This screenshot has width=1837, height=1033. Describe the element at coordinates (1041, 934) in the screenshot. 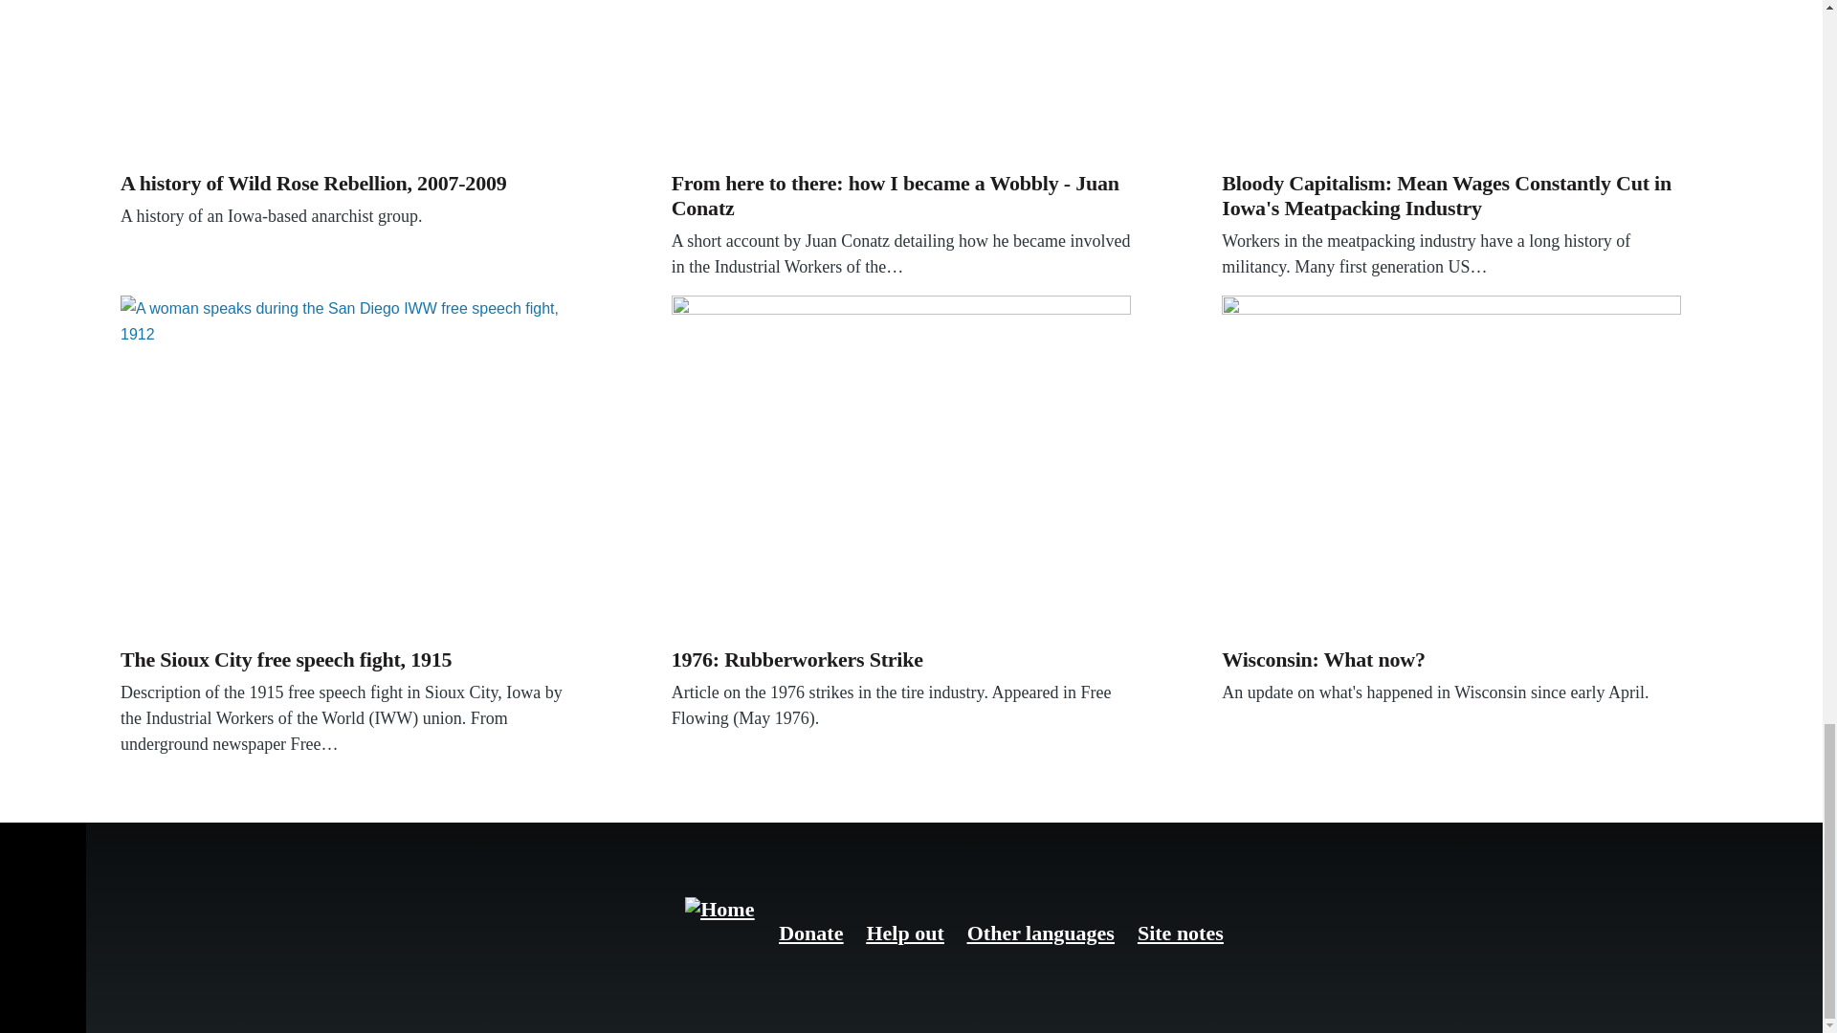

I see `libcom content in languages other than English` at that location.